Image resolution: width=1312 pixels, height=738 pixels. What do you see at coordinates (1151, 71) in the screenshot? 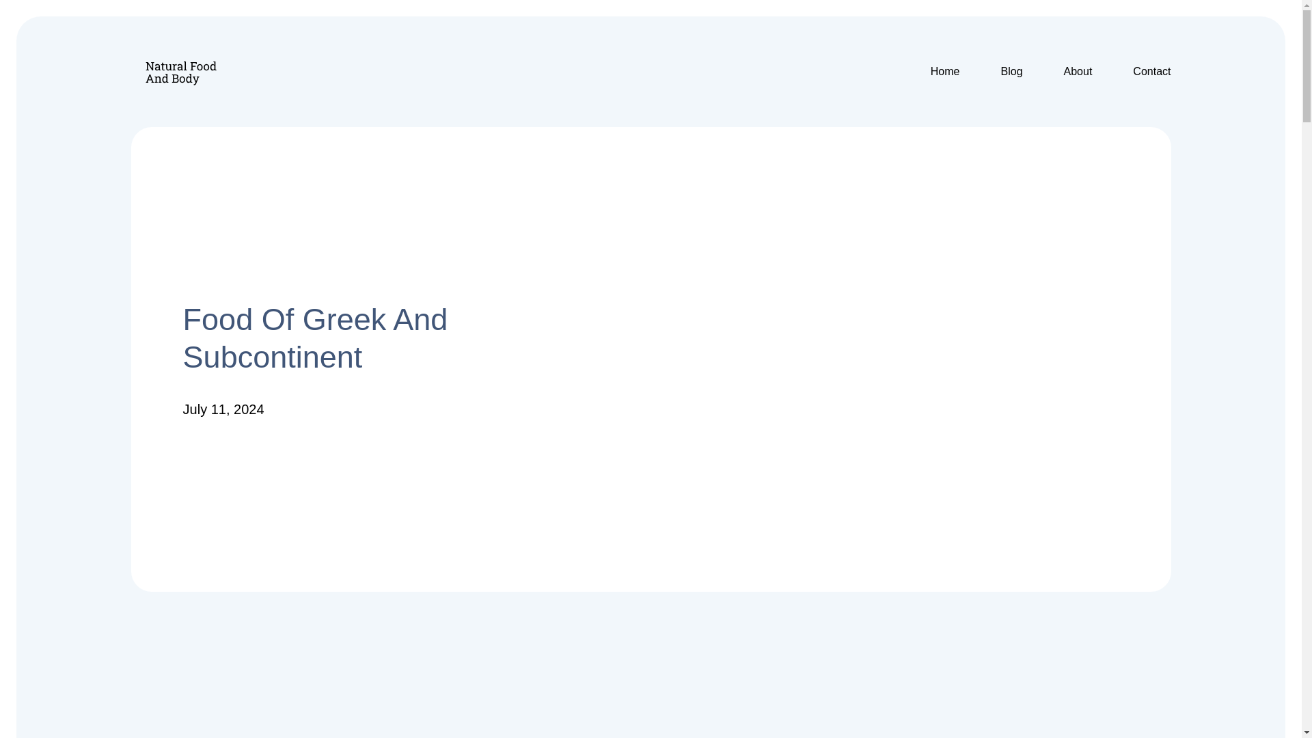
I see `Contact` at bounding box center [1151, 71].